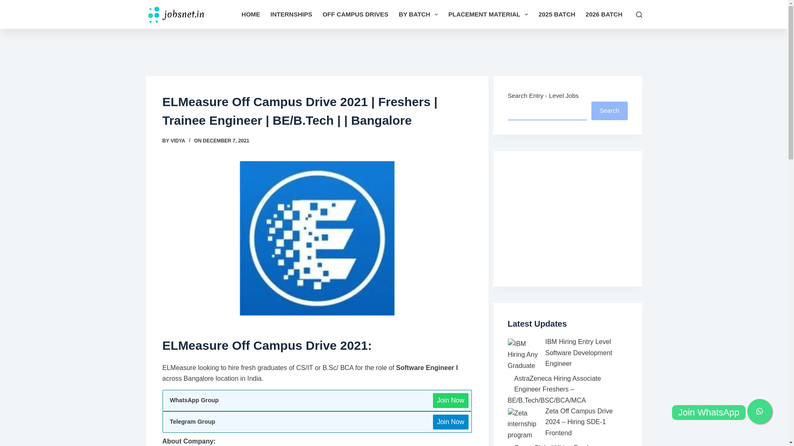 The height and width of the screenshot is (446, 794). Describe the element at coordinates (557, 14) in the screenshot. I see `2025 BATCH` at that location.